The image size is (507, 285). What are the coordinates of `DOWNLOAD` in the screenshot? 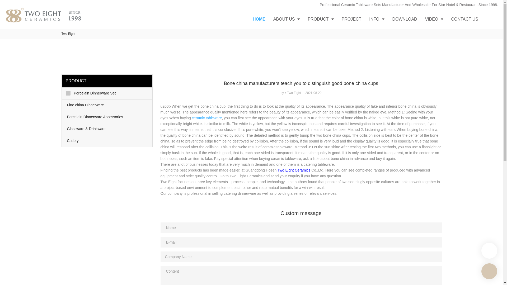 It's located at (405, 19).